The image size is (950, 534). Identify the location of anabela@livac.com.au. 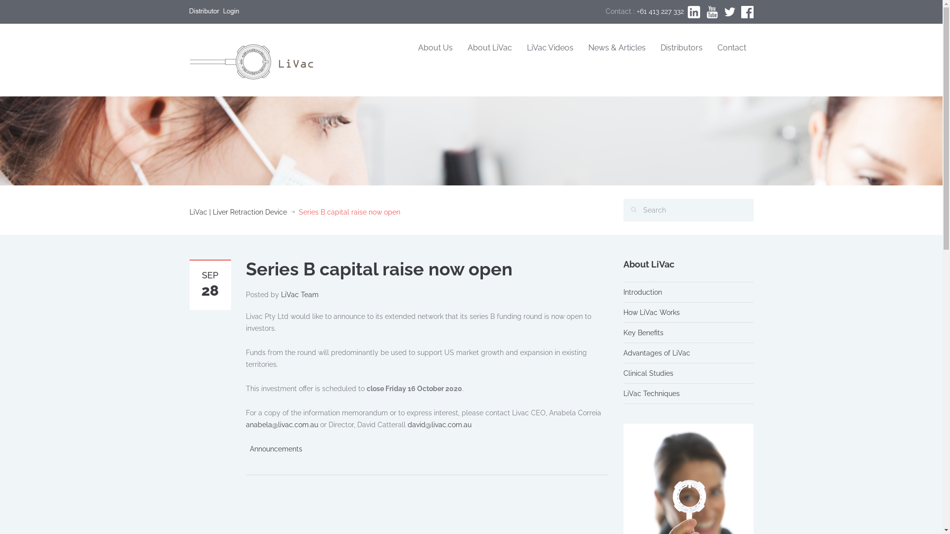
(282, 425).